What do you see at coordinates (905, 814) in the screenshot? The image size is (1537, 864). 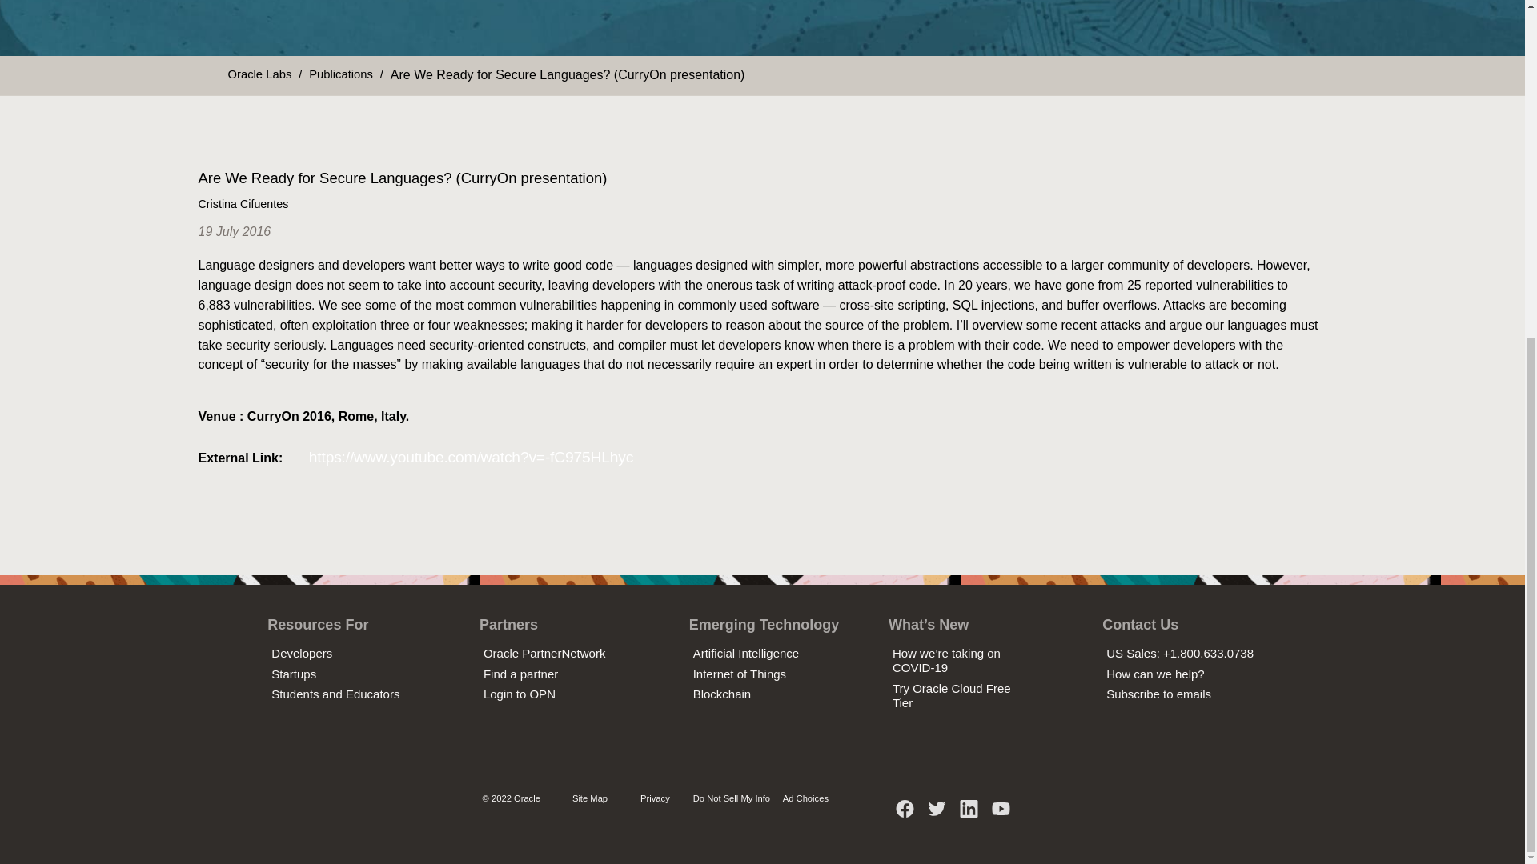 I see `Oracle on Facebook` at bounding box center [905, 814].